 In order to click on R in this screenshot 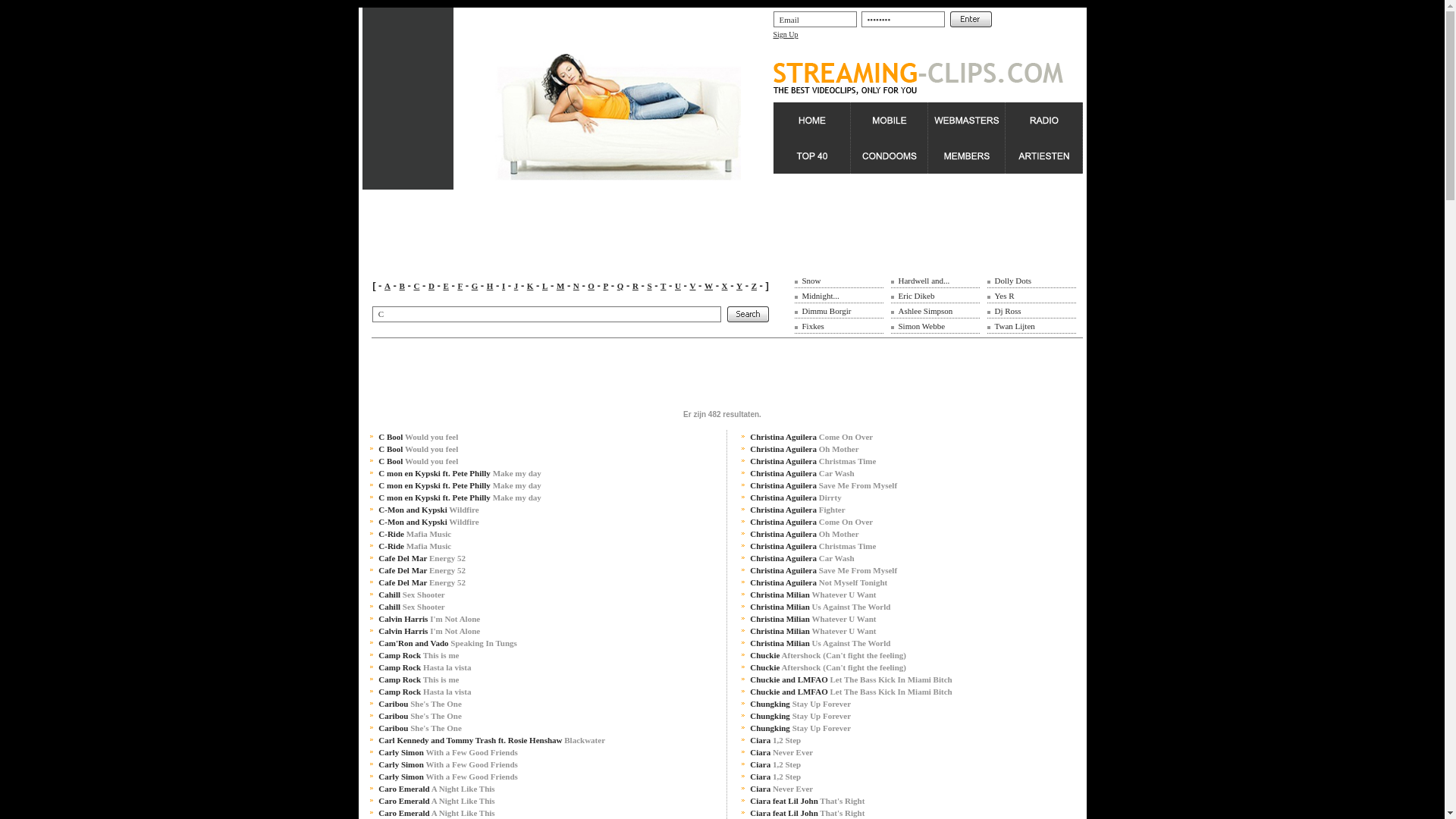, I will do `click(635, 286)`.